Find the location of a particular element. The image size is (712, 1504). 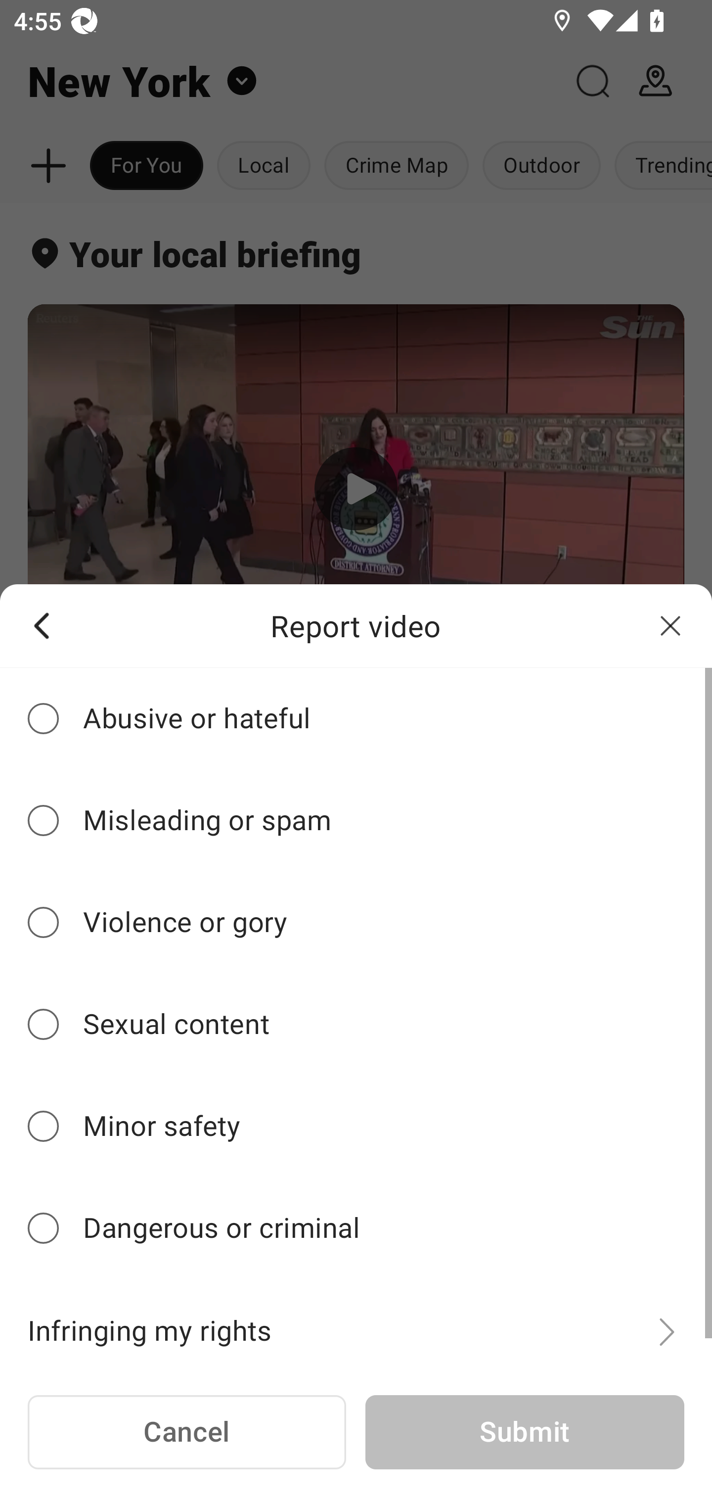

Abusive or hateful is located at coordinates (356, 718).